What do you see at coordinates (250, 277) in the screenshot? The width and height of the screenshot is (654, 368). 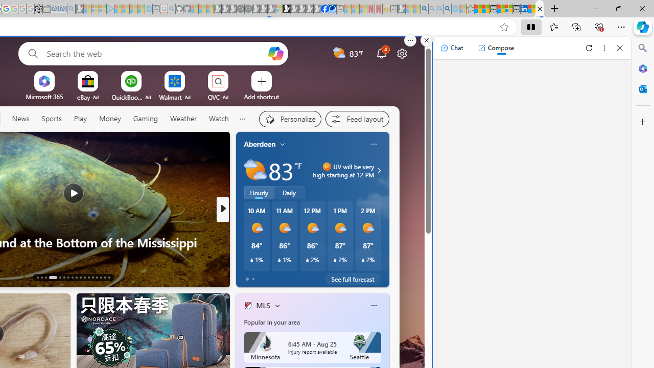 I see `199 Like` at bounding box center [250, 277].